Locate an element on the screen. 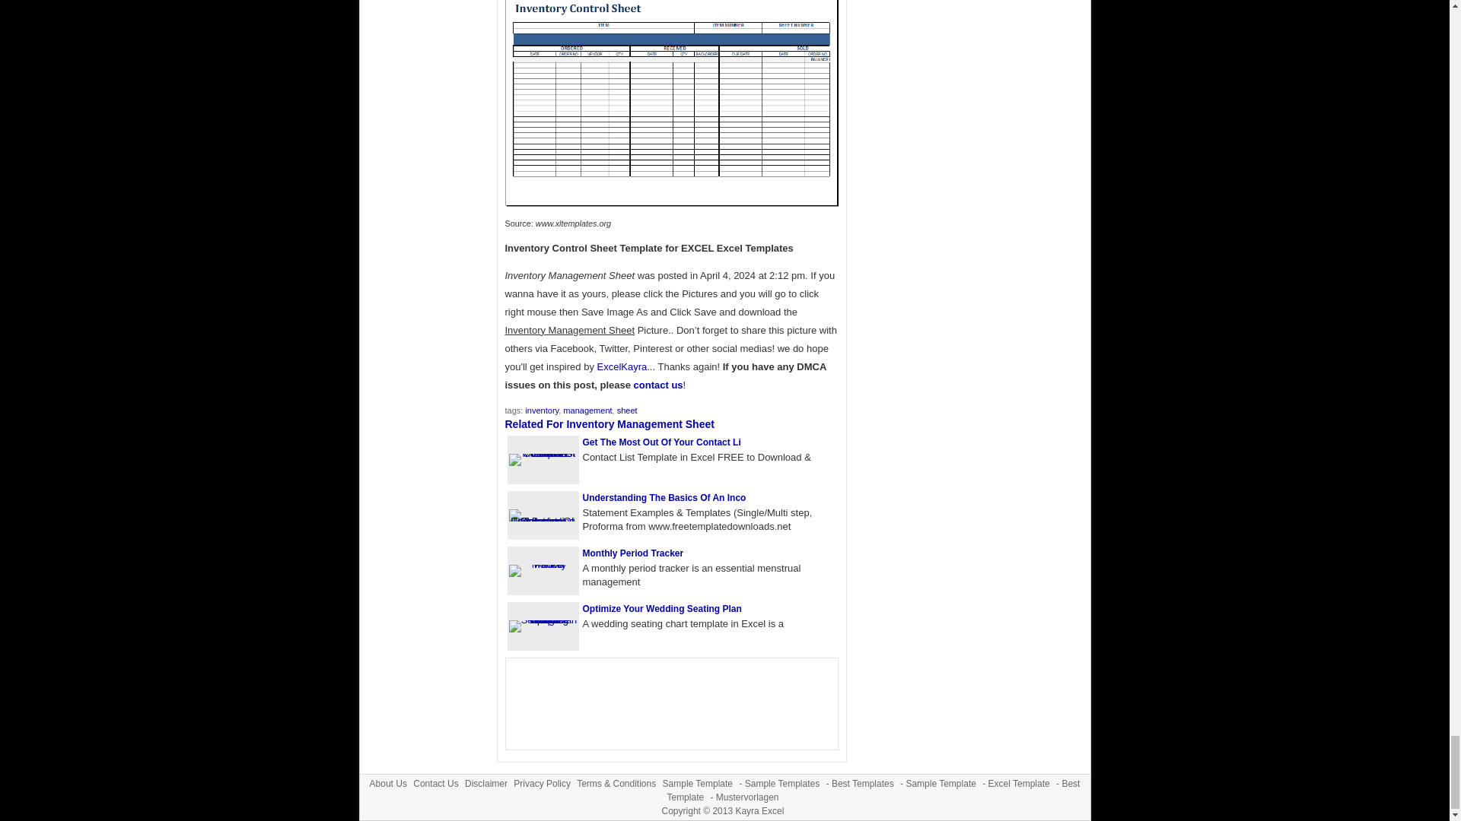  ExcelKayra is located at coordinates (621, 366).